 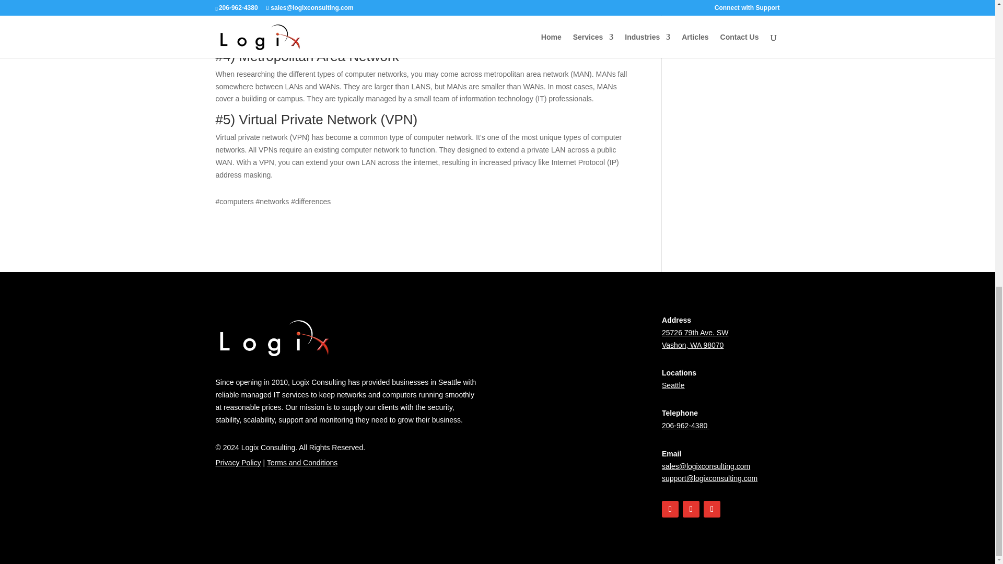 What do you see at coordinates (670, 509) in the screenshot?
I see `Follow on Facebook` at bounding box center [670, 509].